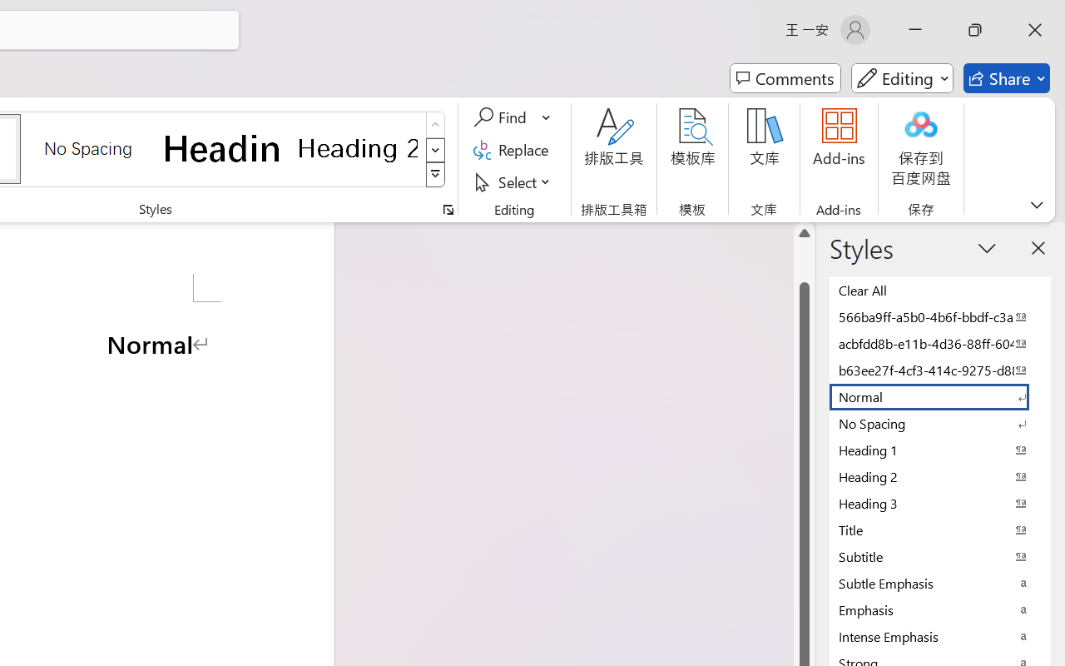  What do you see at coordinates (804, 233) in the screenshot?
I see `Line up` at bounding box center [804, 233].